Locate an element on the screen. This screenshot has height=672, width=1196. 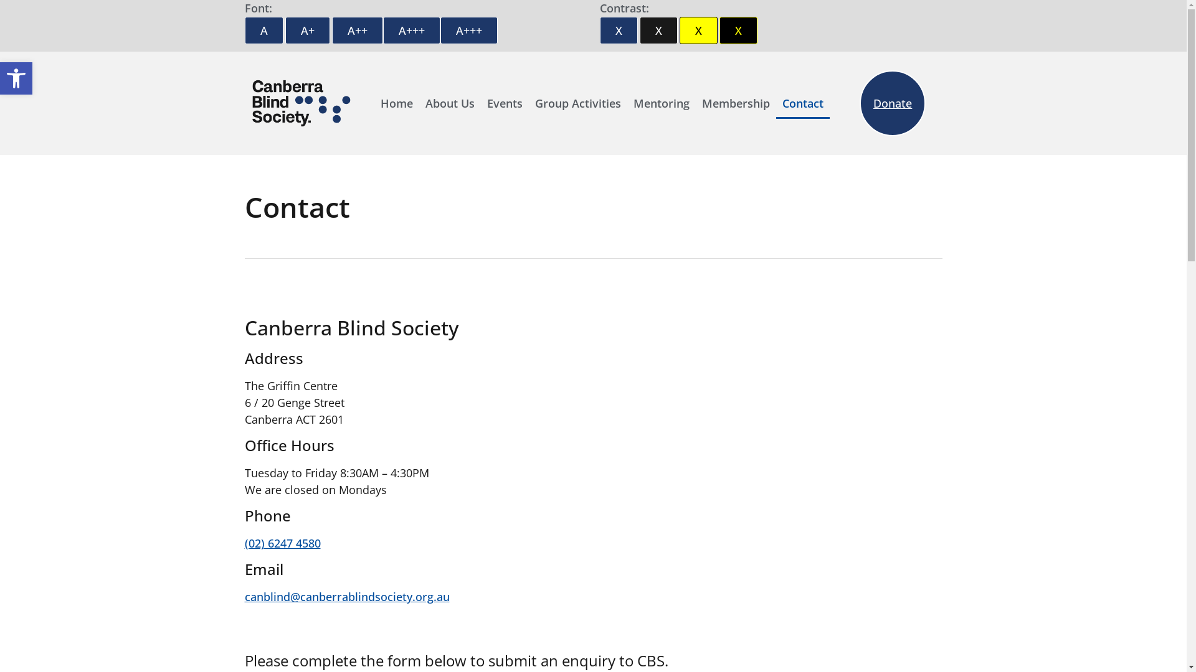
A++ is located at coordinates (357, 30).